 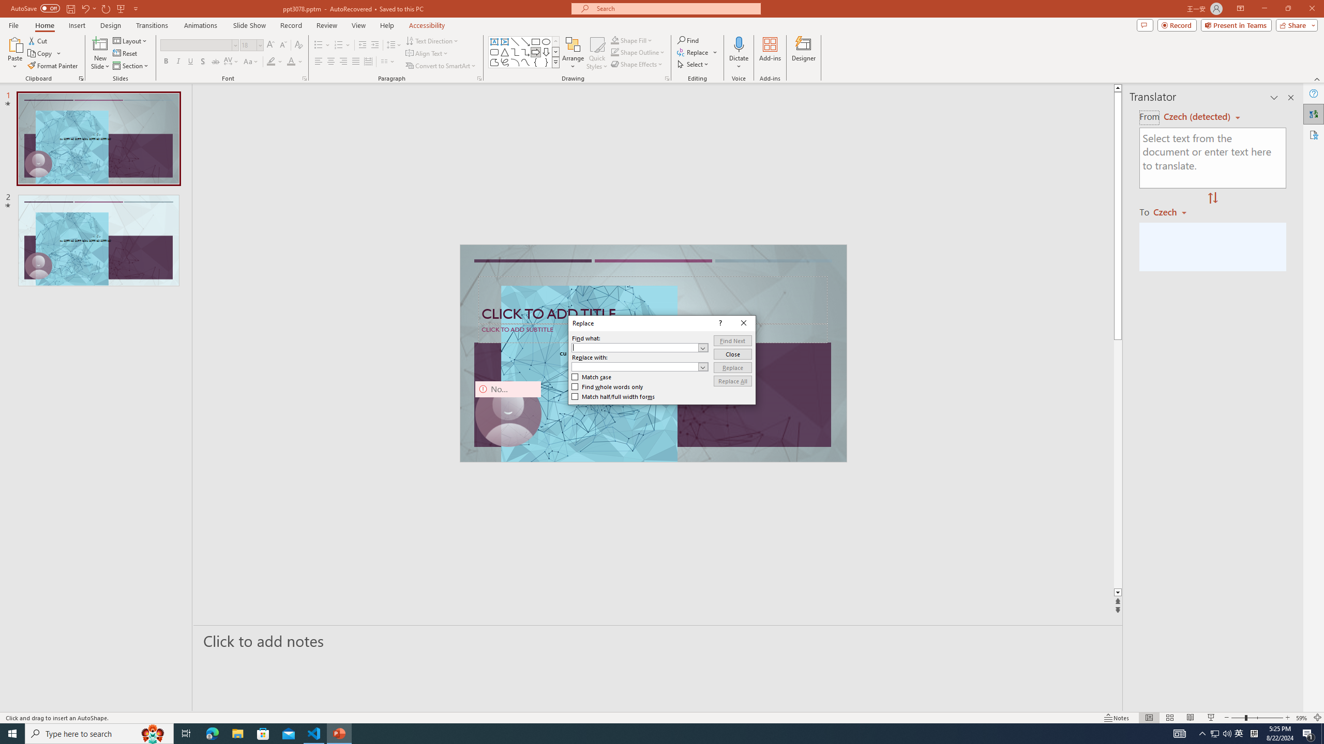 What do you see at coordinates (524, 52) in the screenshot?
I see `AutomationID: ShapesInsertGallery` at bounding box center [524, 52].